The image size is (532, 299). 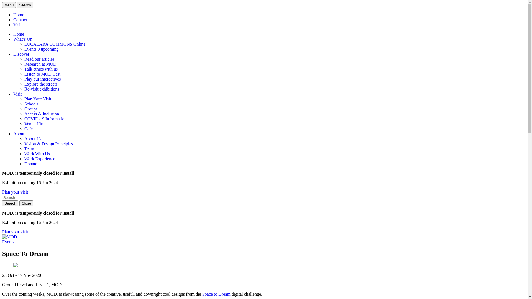 I want to click on COVID-19 Information, so click(x=45, y=119).